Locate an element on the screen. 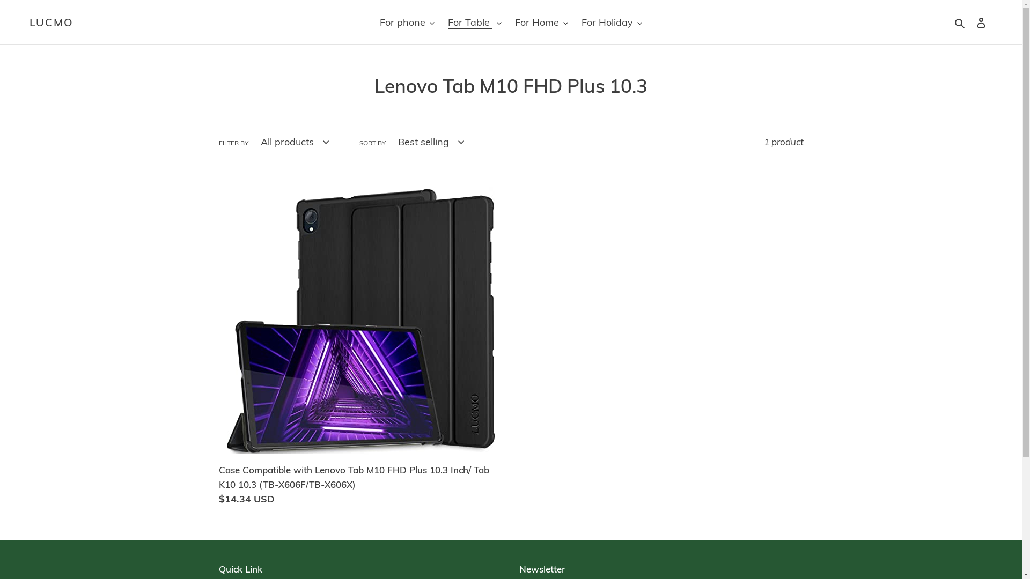  Search is located at coordinates (960, 23).